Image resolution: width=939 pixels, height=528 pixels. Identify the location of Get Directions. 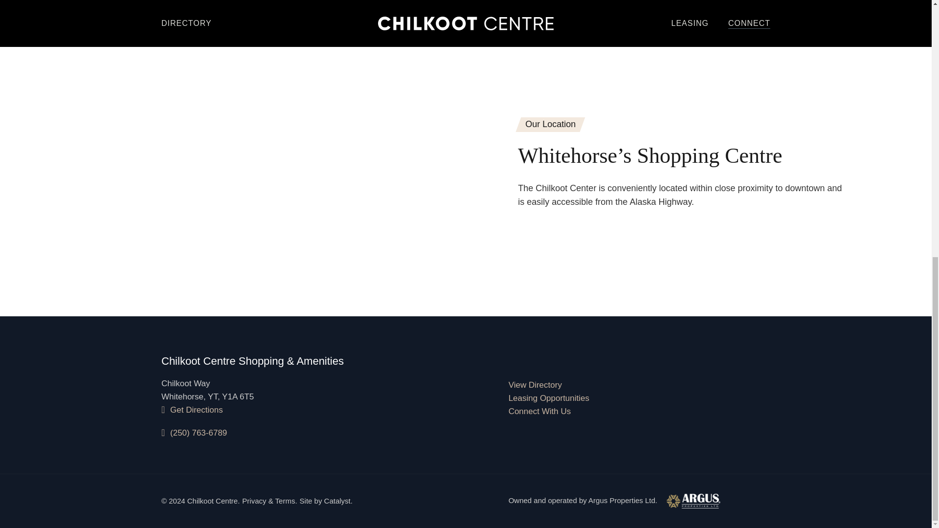
(192, 410).